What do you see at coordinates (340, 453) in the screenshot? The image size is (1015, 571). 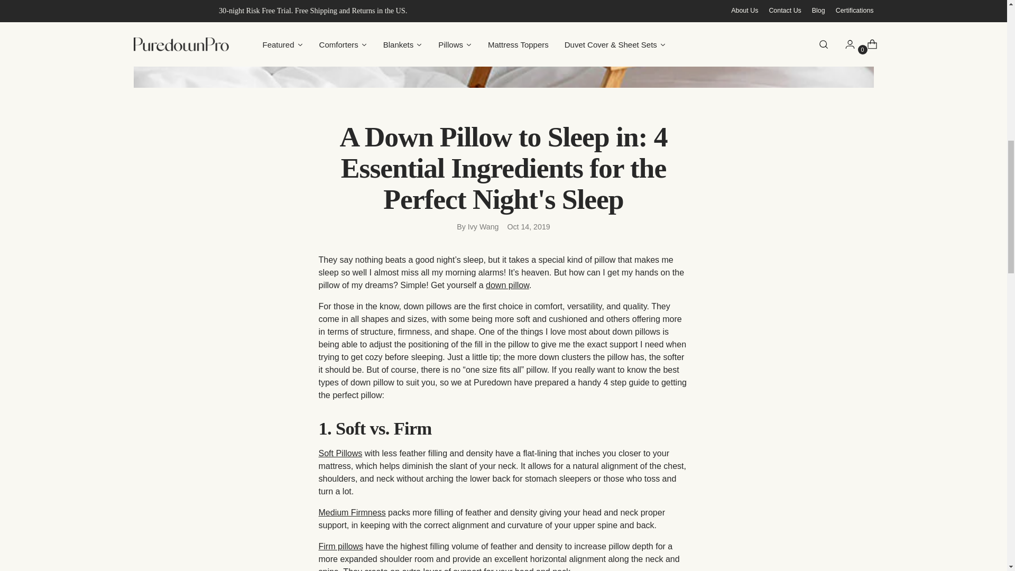 I see `Down Pillows` at bounding box center [340, 453].